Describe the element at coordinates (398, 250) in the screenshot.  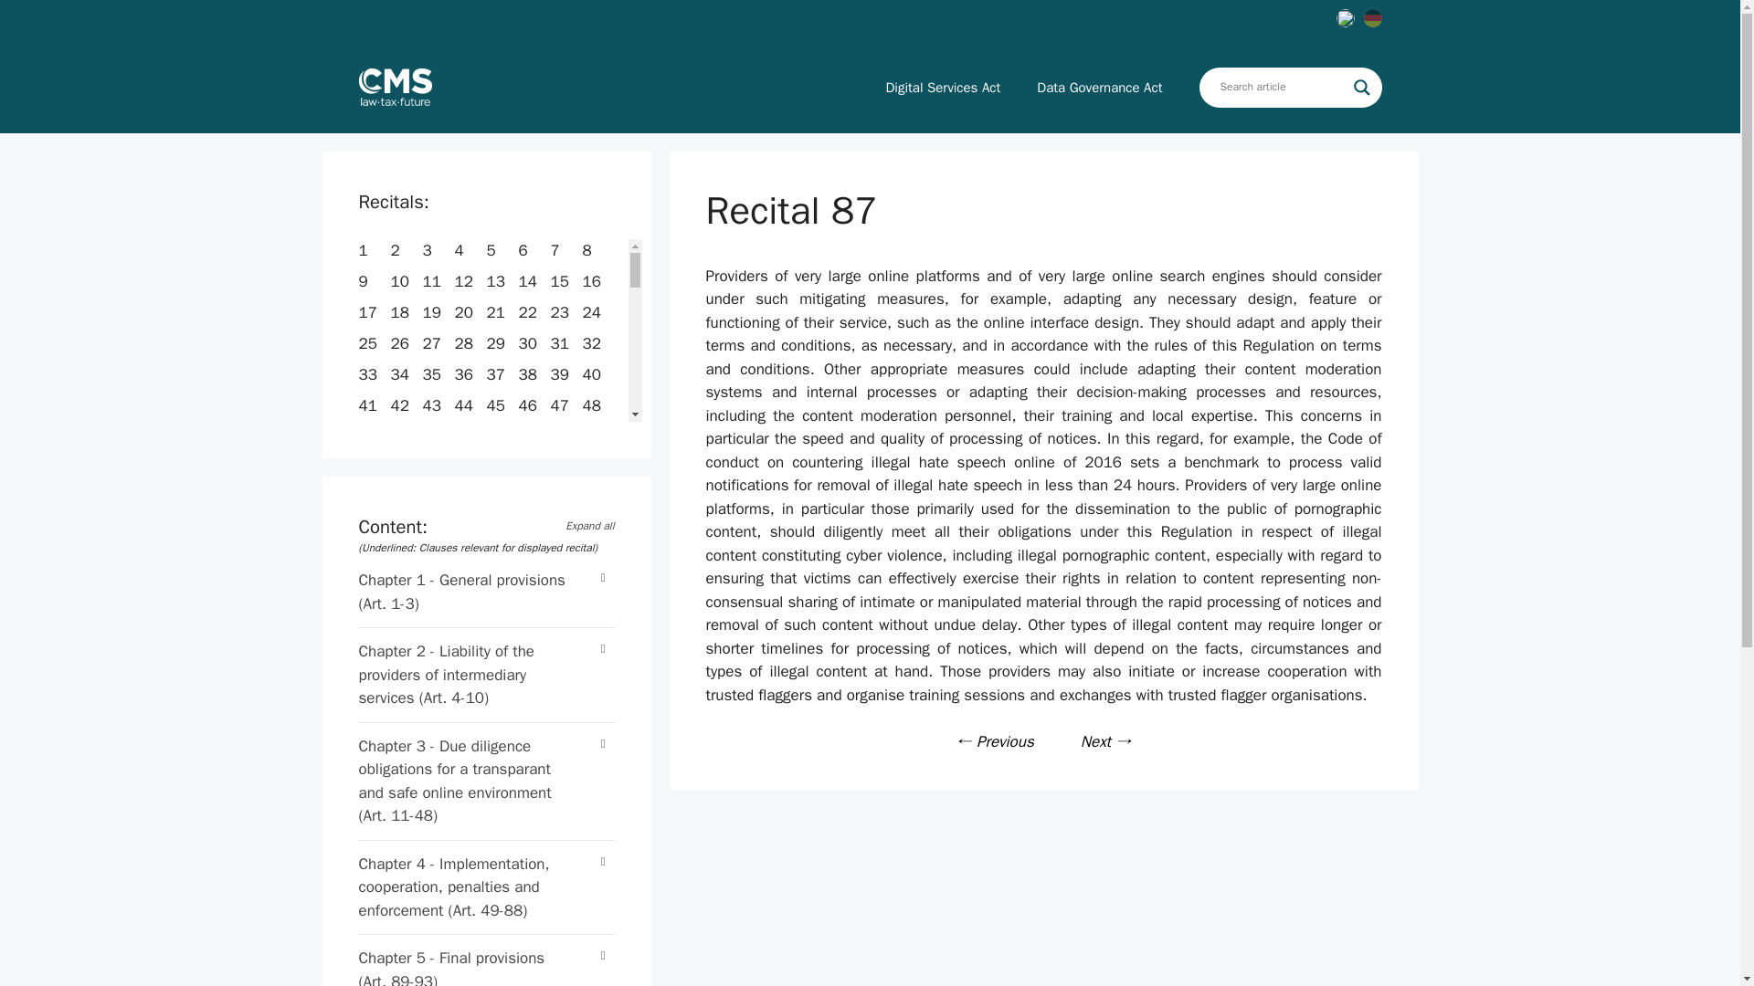
I see `2 ` at that location.